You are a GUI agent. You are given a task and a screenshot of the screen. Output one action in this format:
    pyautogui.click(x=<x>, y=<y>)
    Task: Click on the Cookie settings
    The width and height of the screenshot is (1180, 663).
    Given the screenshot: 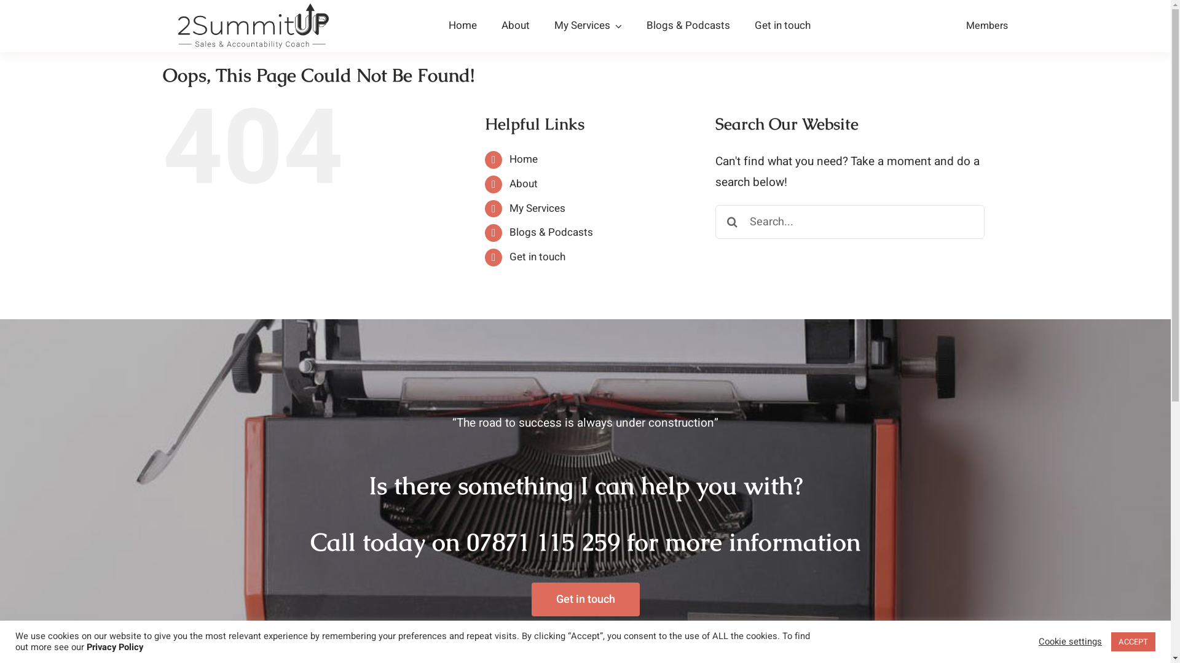 What is the action you would take?
    pyautogui.click(x=1071, y=642)
    